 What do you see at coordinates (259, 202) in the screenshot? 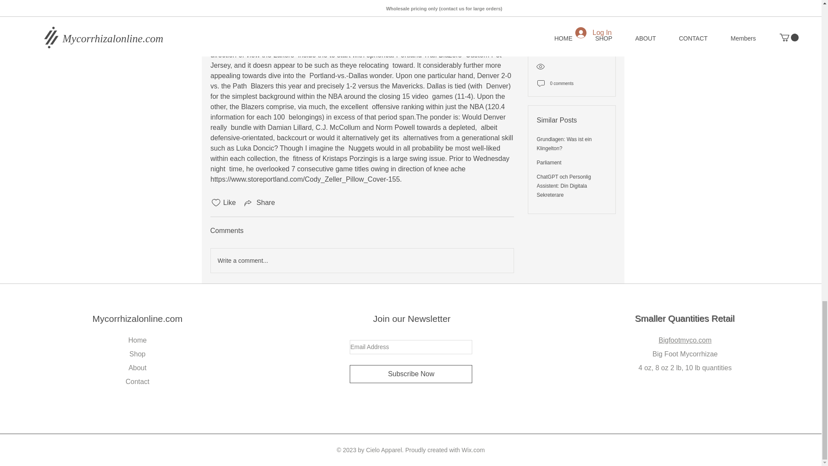
I see `Share` at bounding box center [259, 202].